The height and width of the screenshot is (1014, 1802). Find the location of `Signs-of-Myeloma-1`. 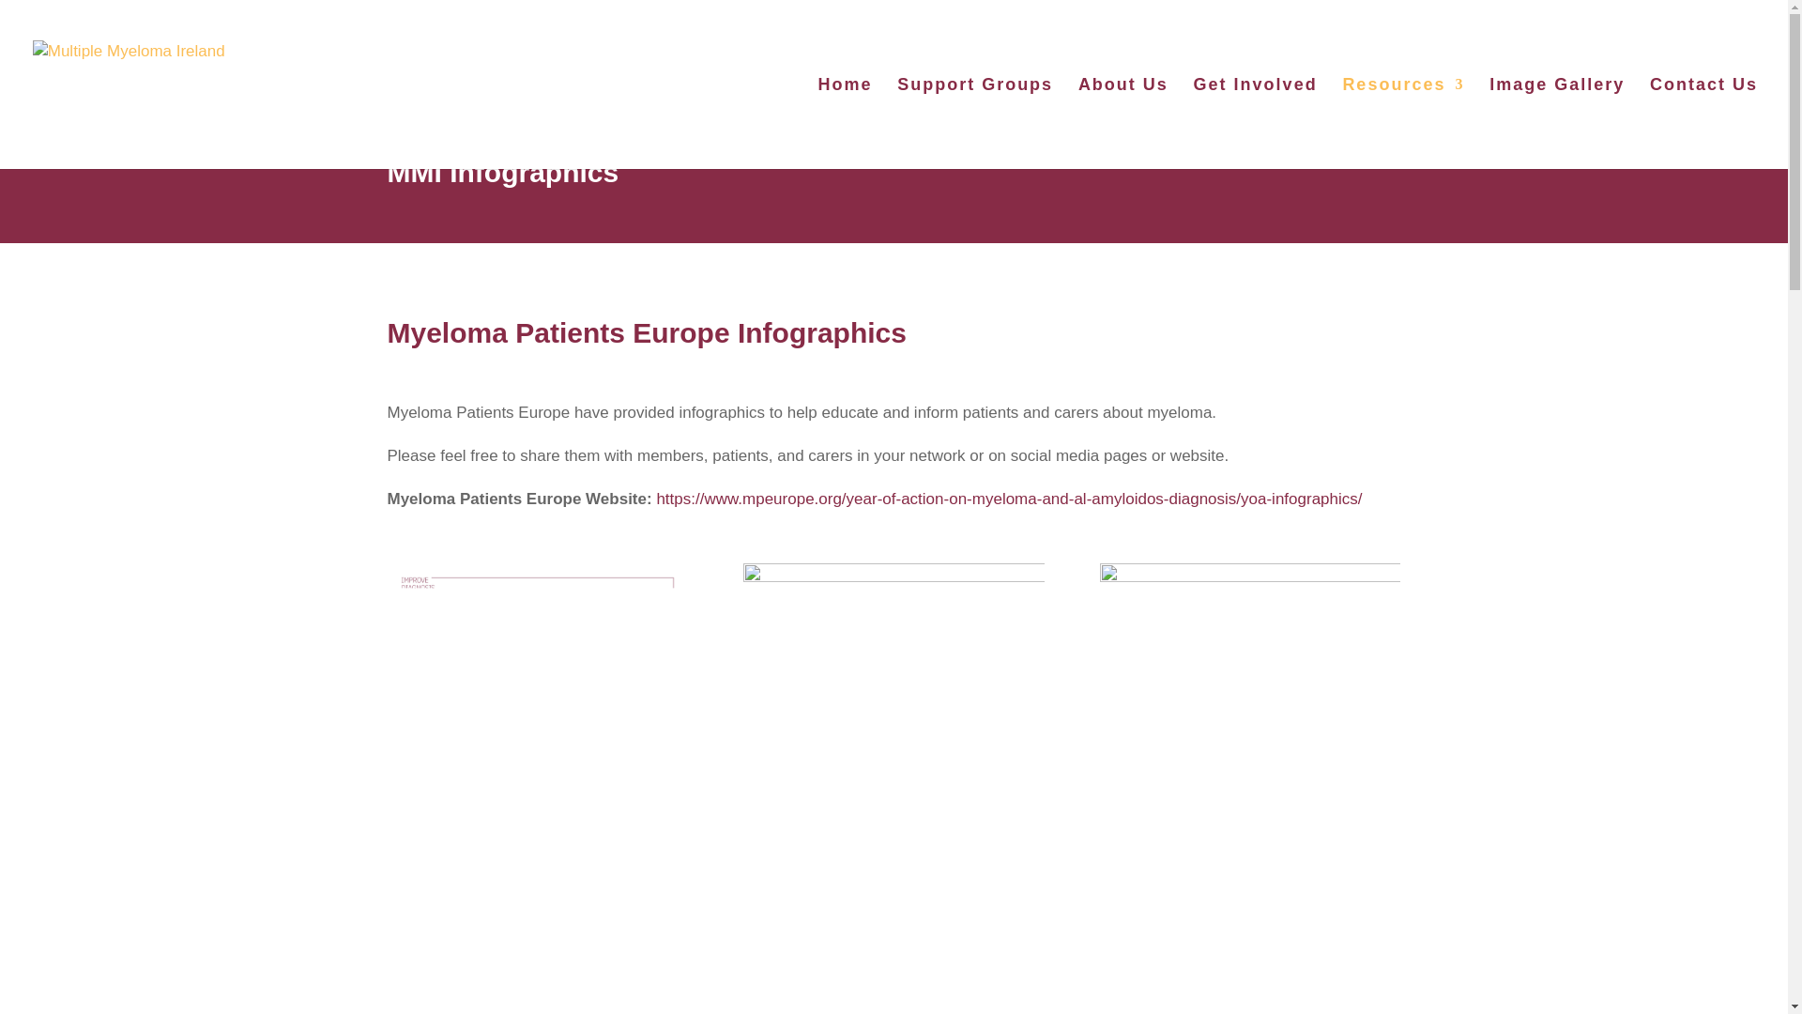

Signs-of-Myeloma-1 is located at coordinates (1249, 776).